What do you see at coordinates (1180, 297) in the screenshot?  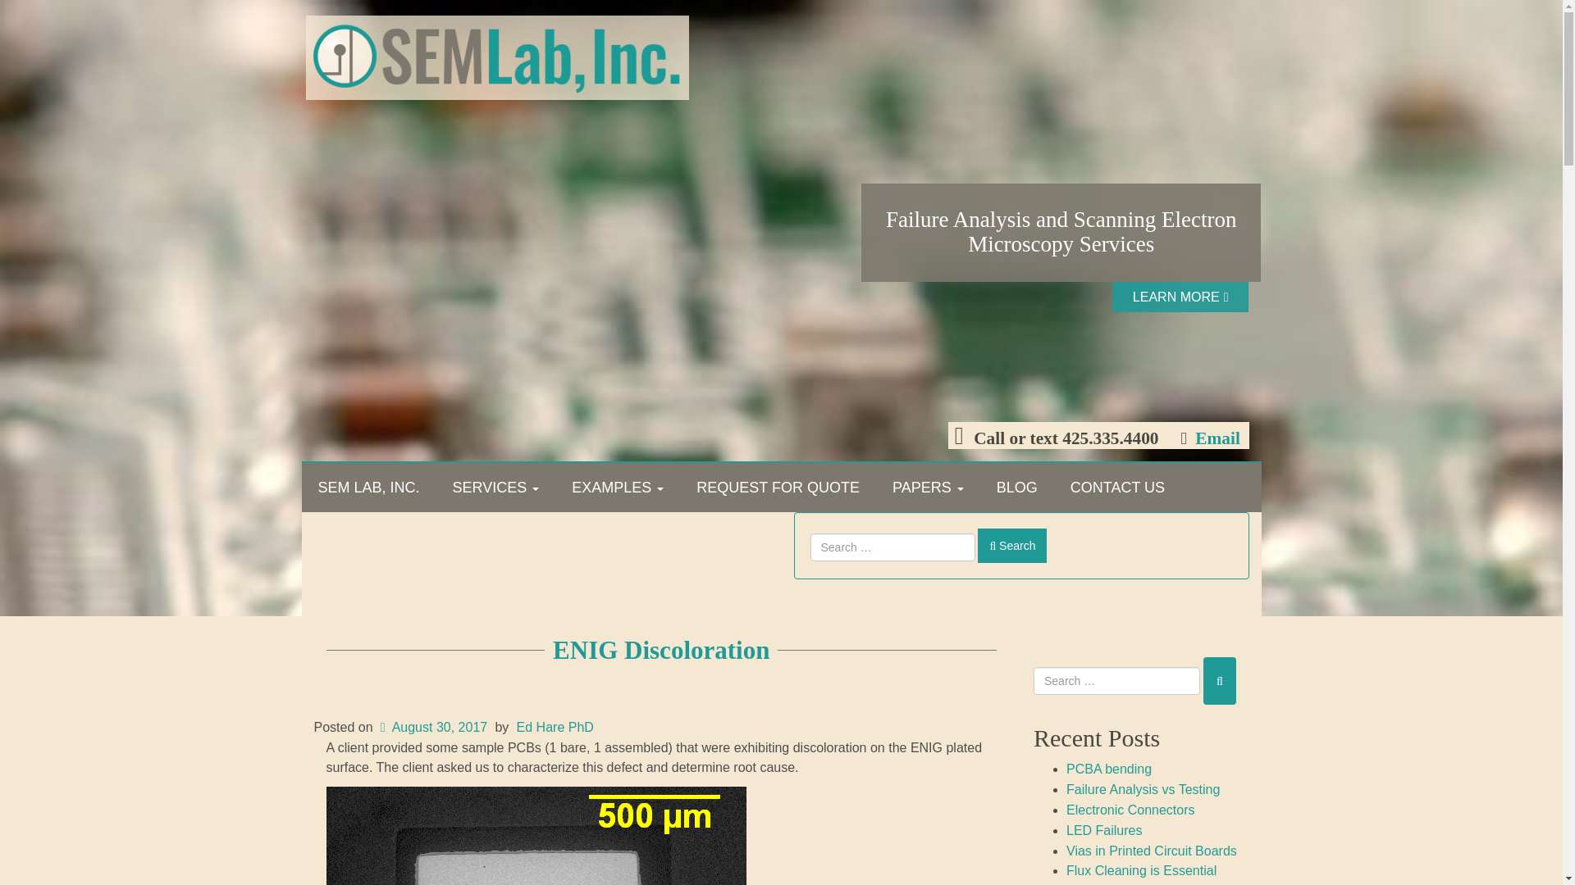 I see `LEARN MORE` at bounding box center [1180, 297].